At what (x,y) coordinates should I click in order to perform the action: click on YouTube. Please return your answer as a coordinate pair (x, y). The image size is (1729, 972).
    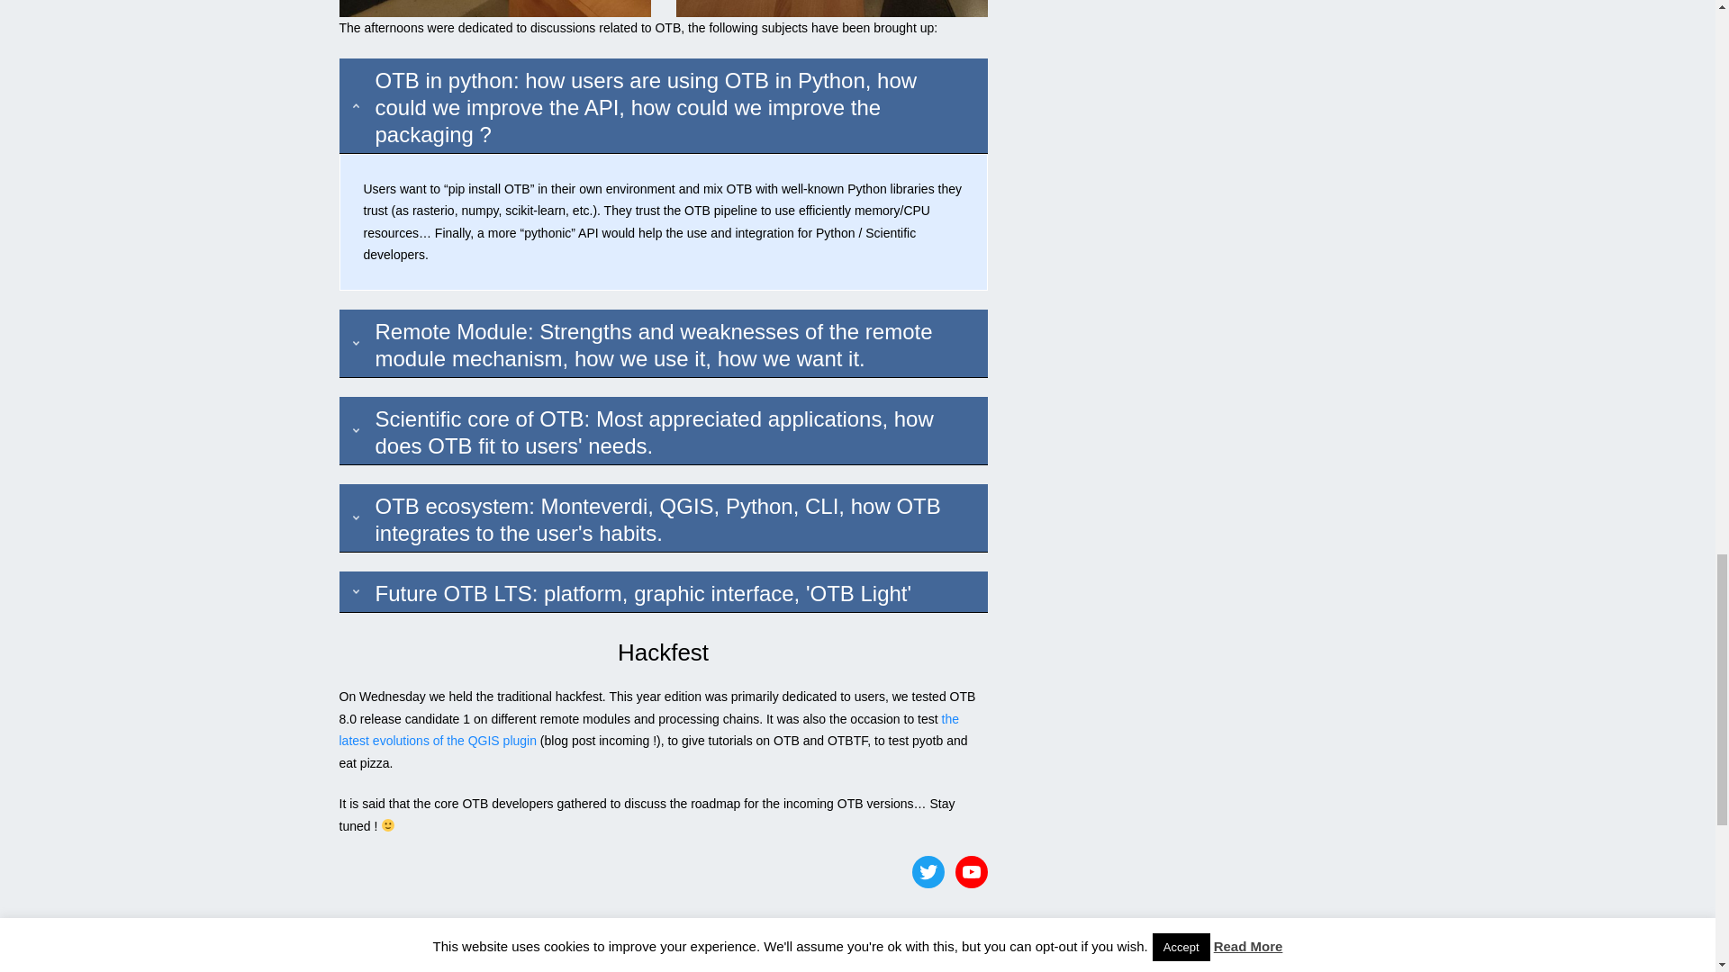
    Looking at the image, I should click on (971, 872).